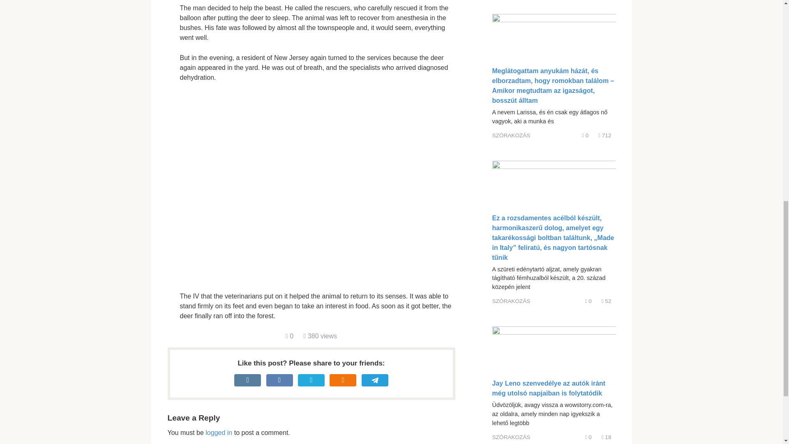 The width and height of the screenshot is (789, 444). Describe the element at coordinates (289, 336) in the screenshot. I see `Comments` at that location.